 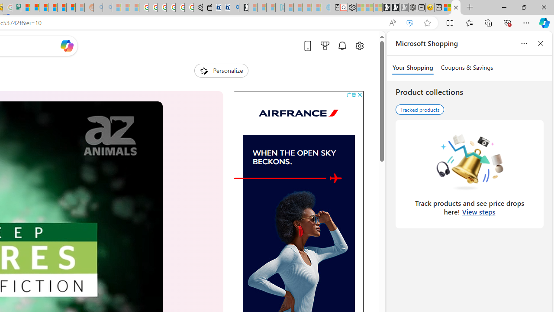 What do you see at coordinates (387, 8) in the screenshot?
I see `Play Free Online Games | Games from Microsoft Start` at bounding box center [387, 8].